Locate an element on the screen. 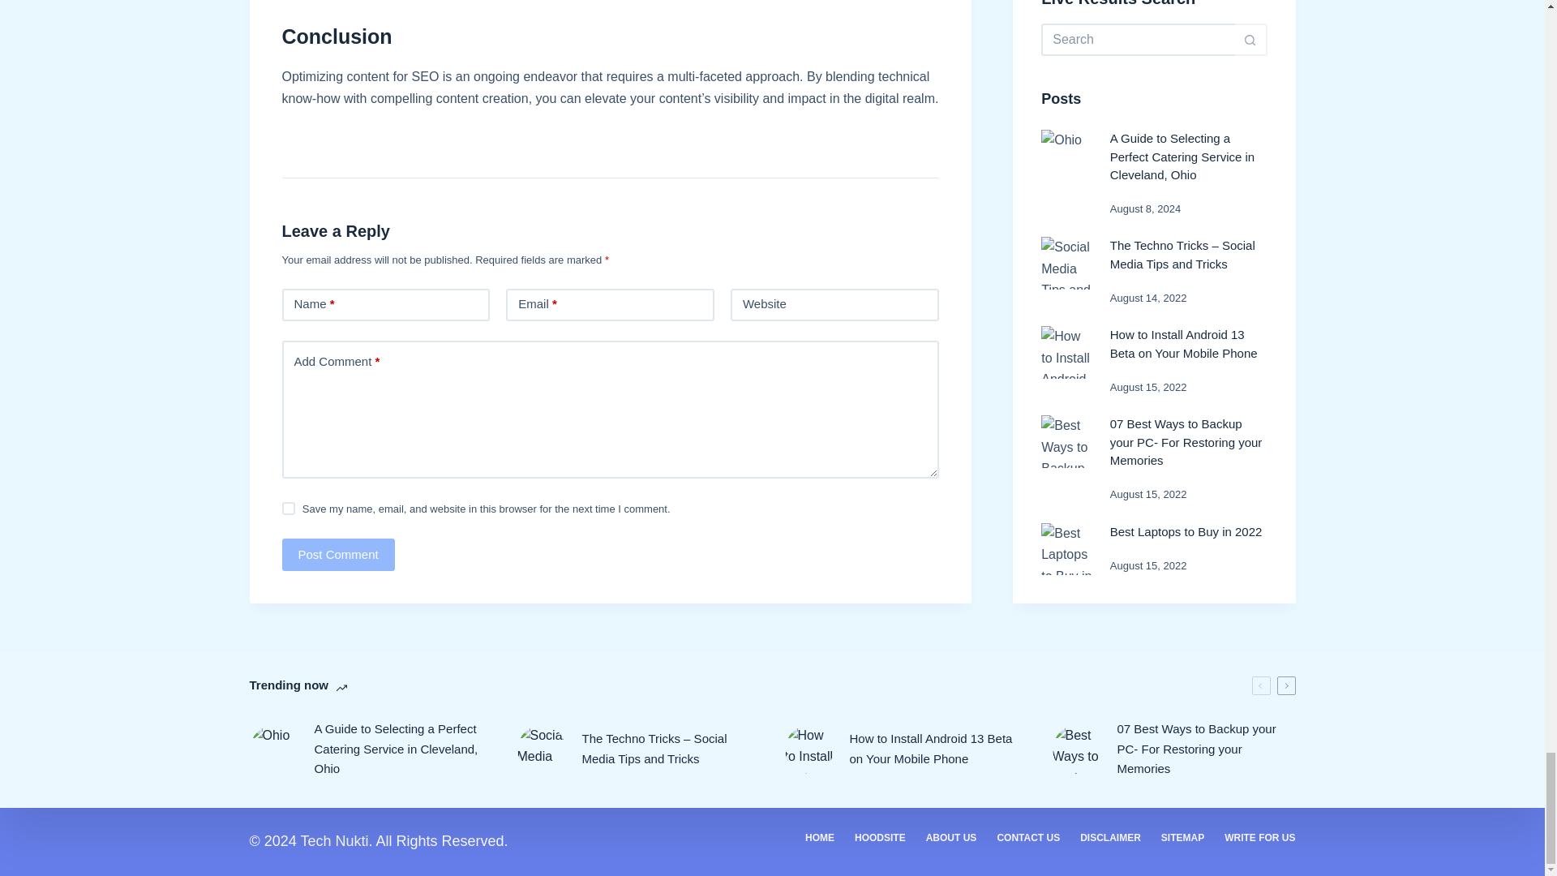  Post Comment is located at coordinates (338, 555).